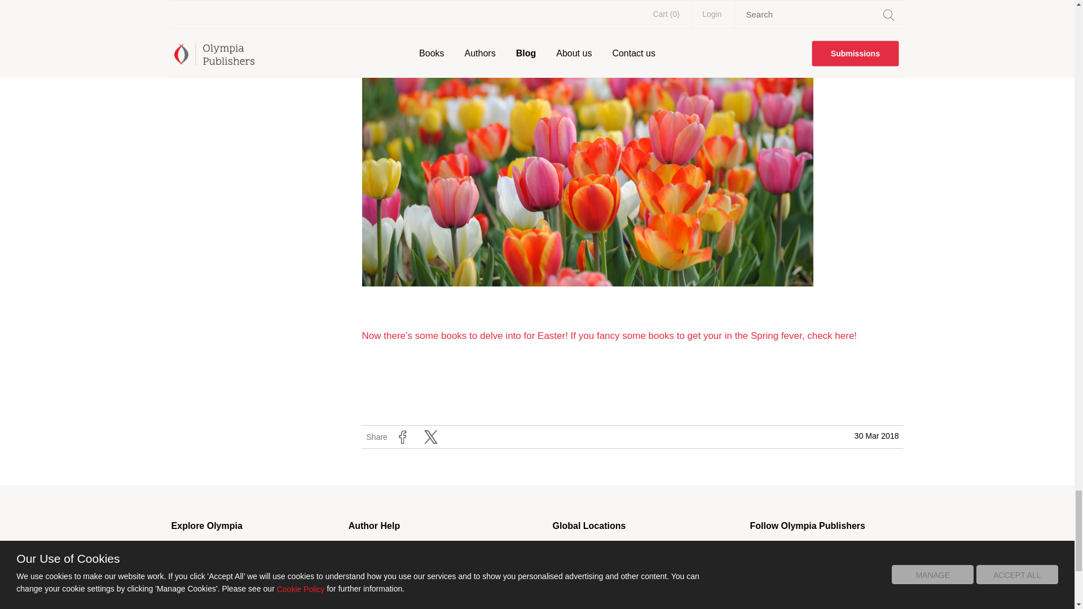 Image resolution: width=1083 pixels, height=609 pixels. What do you see at coordinates (887, 603) in the screenshot?
I see `Follow Bumblebee on Instagram` at bounding box center [887, 603].